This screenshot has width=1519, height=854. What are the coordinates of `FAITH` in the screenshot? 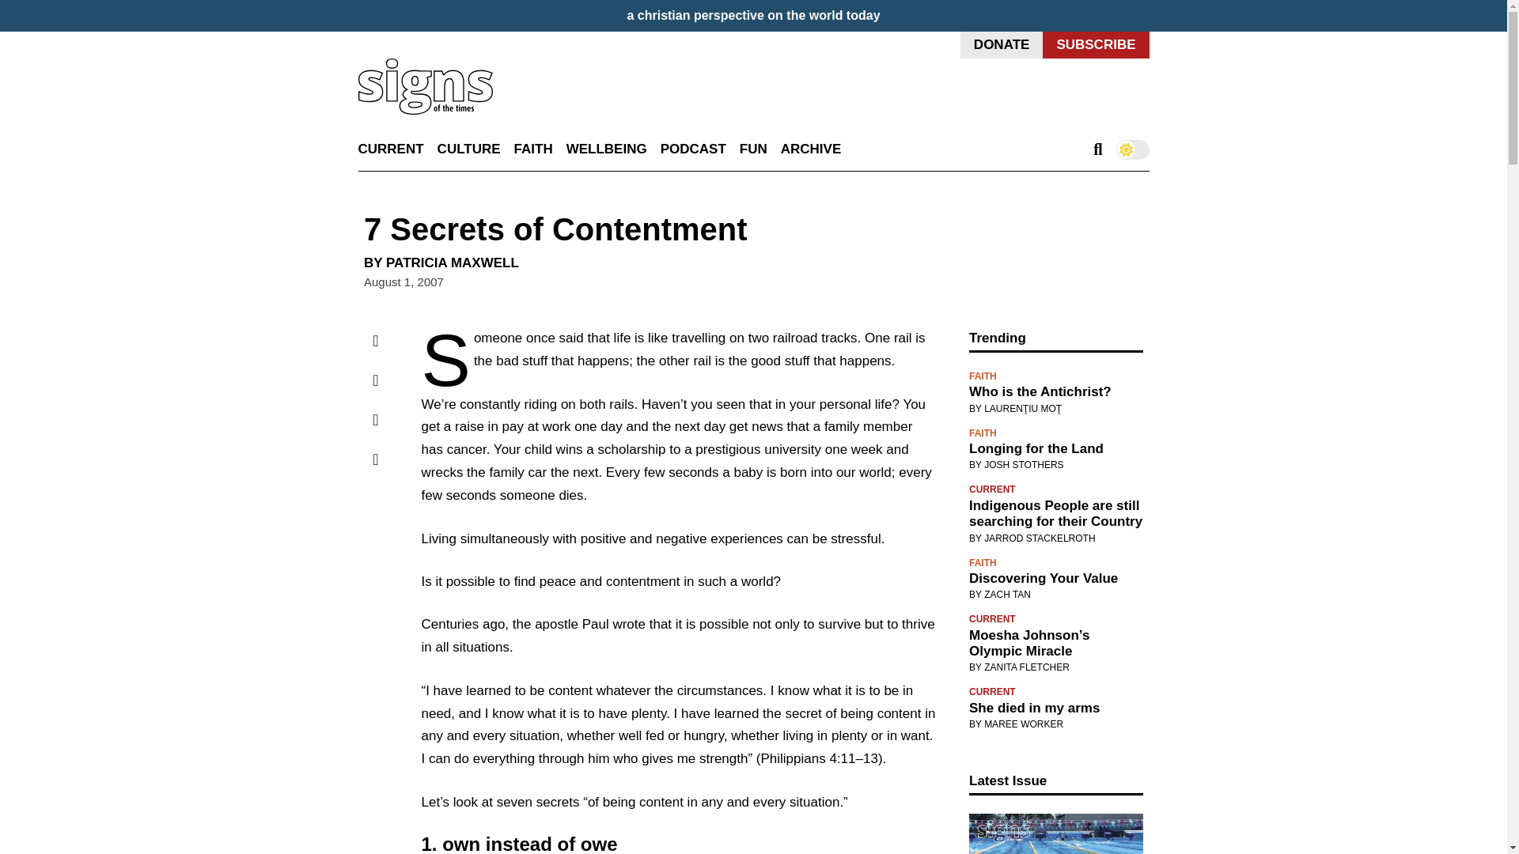 It's located at (533, 149).